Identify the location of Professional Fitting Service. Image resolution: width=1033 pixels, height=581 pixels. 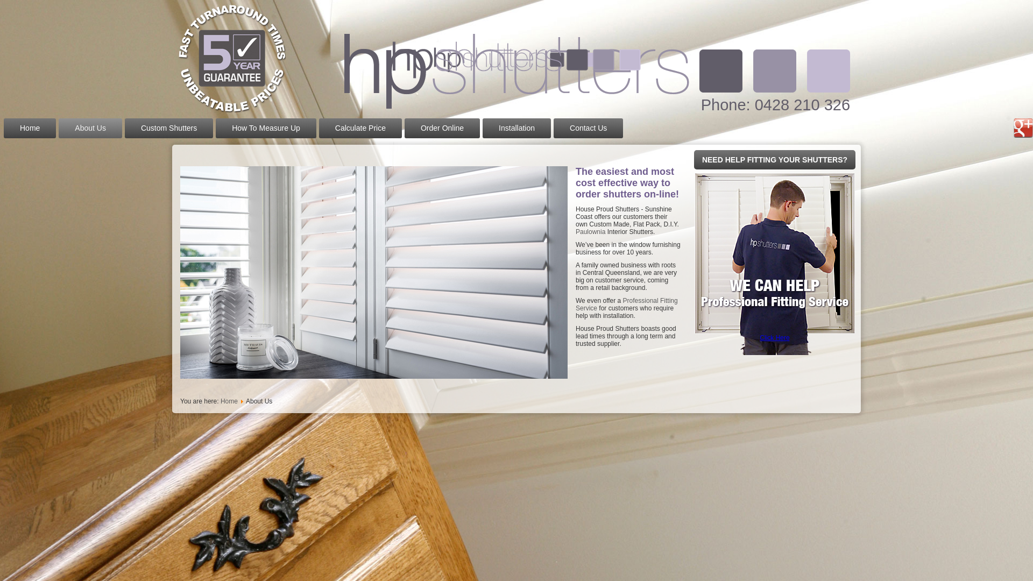
(627, 304).